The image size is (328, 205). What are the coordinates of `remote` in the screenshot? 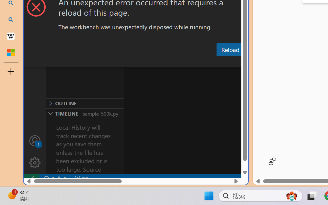 It's located at (31, 179).